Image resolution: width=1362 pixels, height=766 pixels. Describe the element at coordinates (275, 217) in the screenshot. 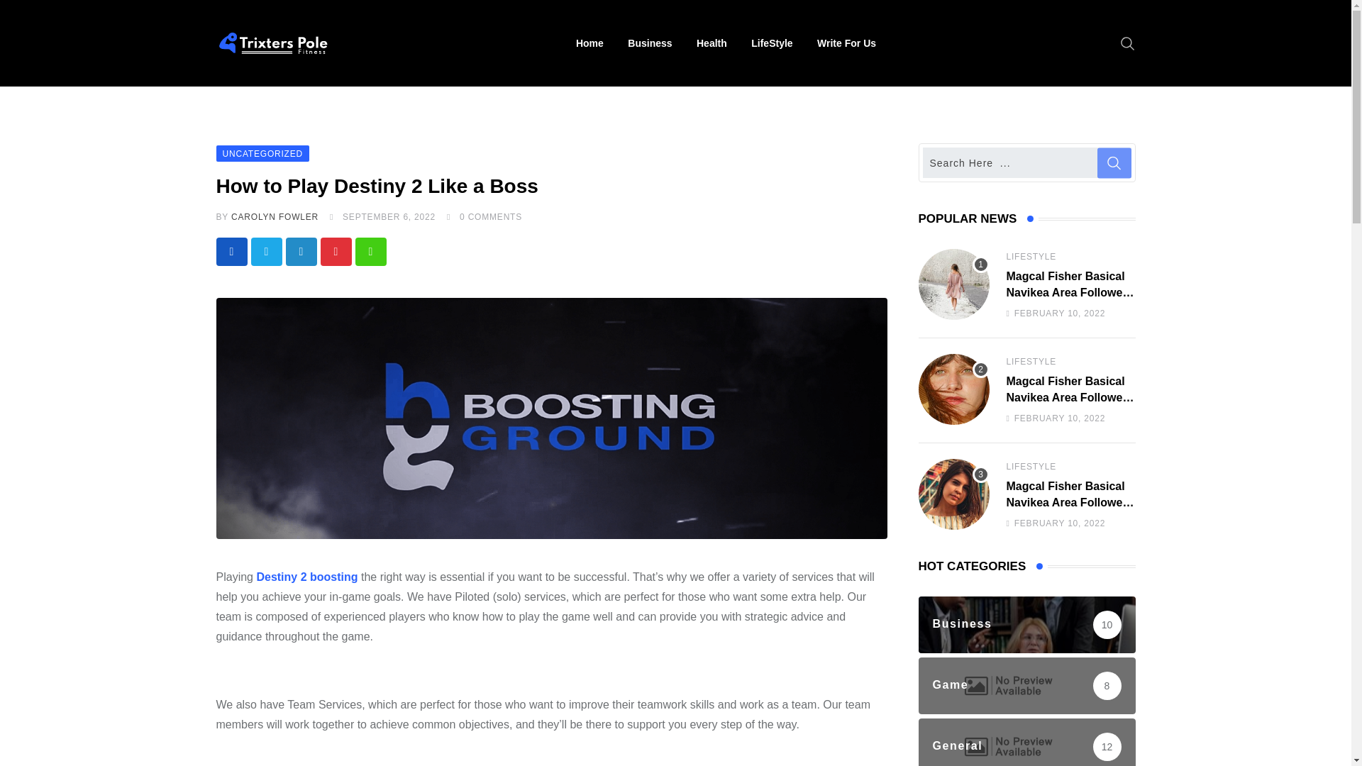

I see `CAROLYN FOWLER` at that location.